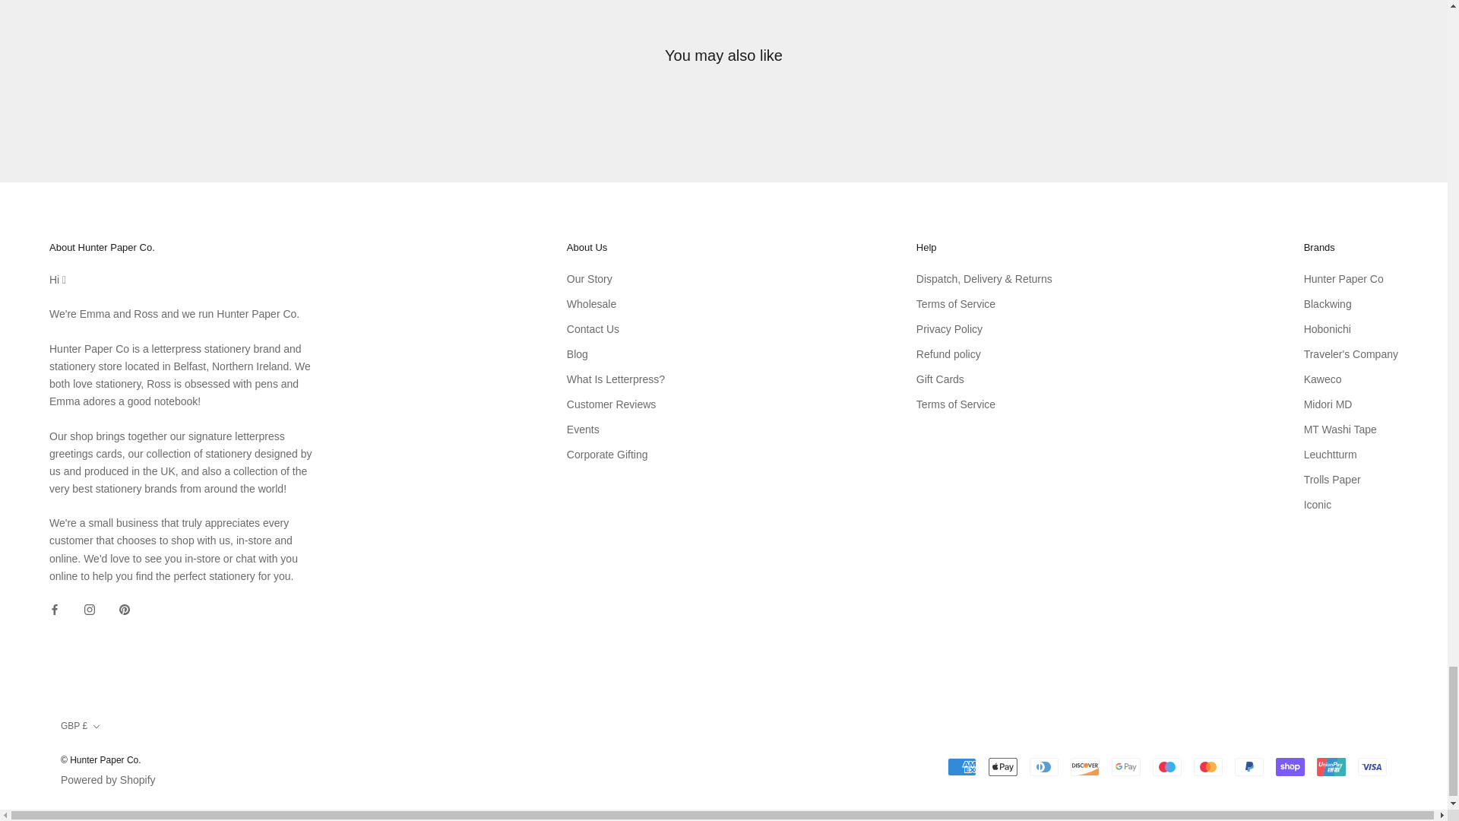 The height and width of the screenshot is (821, 1459). Describe the element at coordinates (1249, 766) in the screenshot. I see `PayPal` at that location.